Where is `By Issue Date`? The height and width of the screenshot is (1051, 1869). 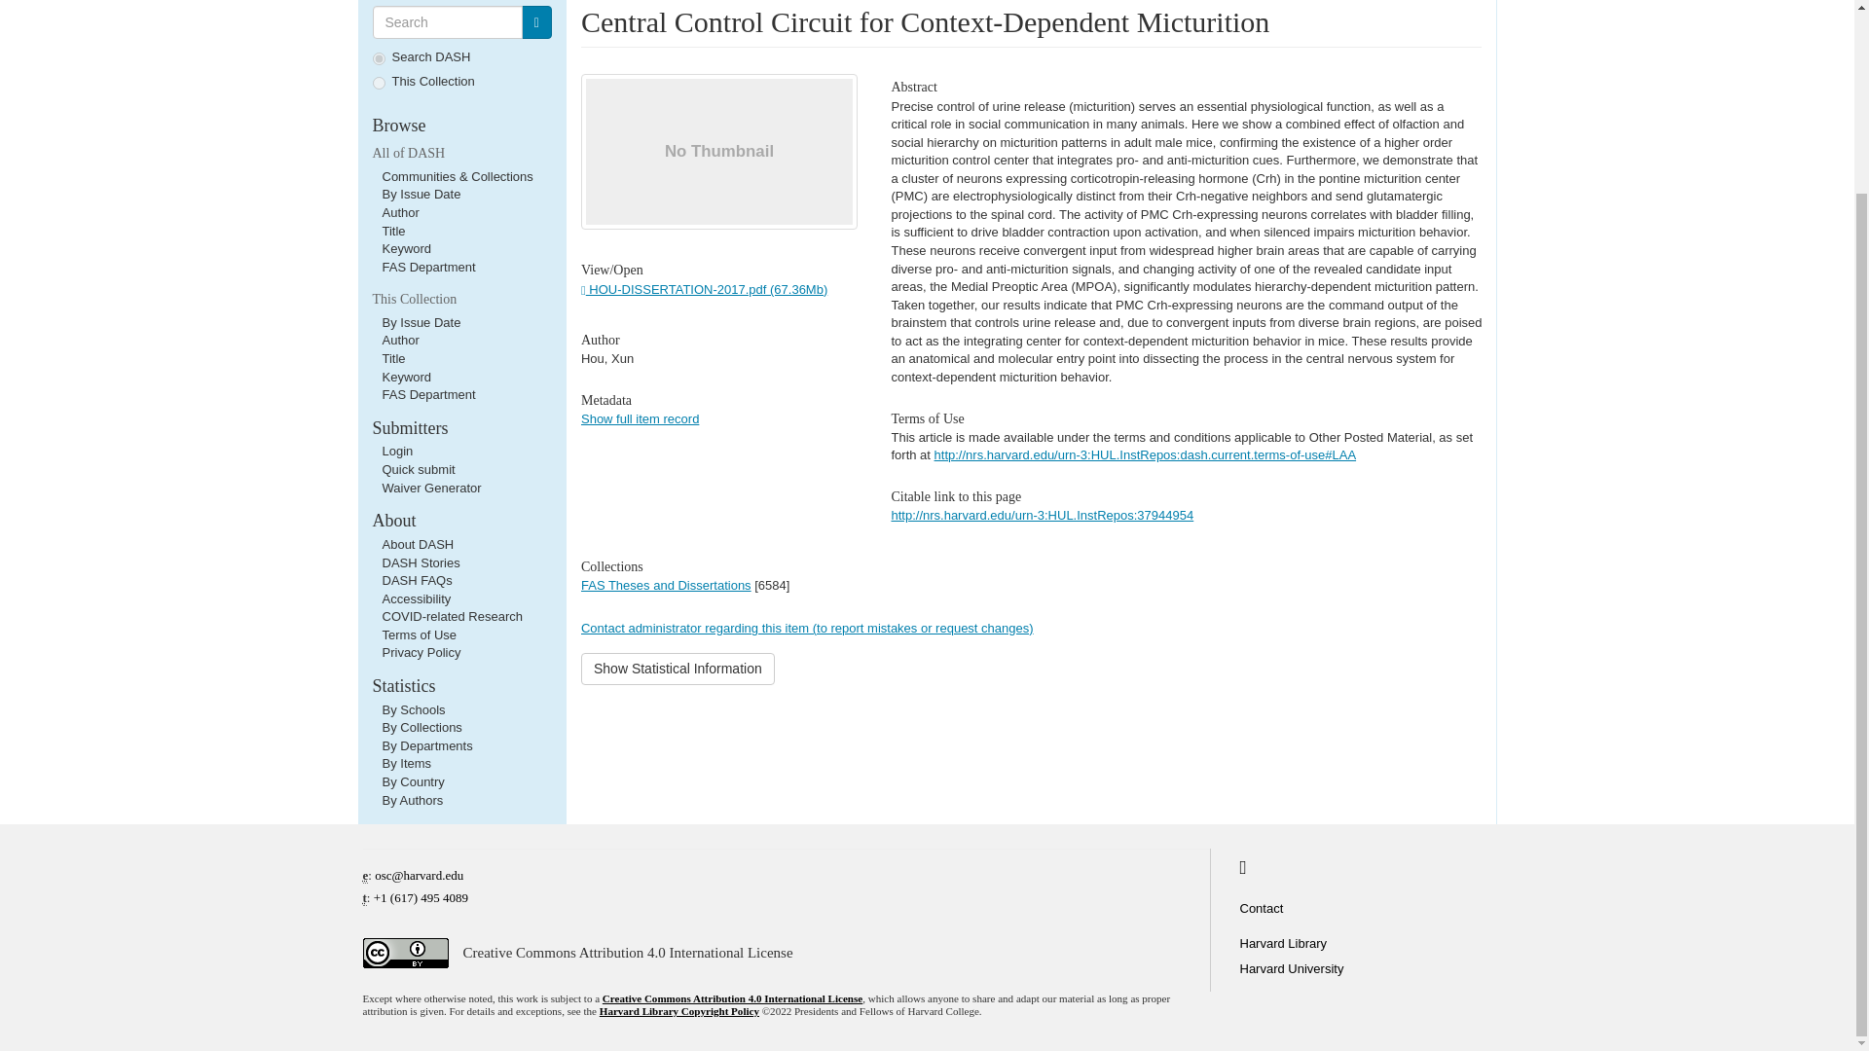 By Issue Date is located at coordinates (421, 195).